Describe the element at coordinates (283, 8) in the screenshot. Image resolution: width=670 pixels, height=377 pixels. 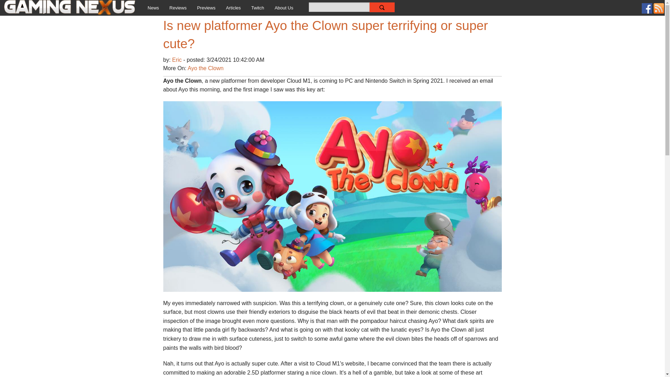
I see `About Us` at that location.